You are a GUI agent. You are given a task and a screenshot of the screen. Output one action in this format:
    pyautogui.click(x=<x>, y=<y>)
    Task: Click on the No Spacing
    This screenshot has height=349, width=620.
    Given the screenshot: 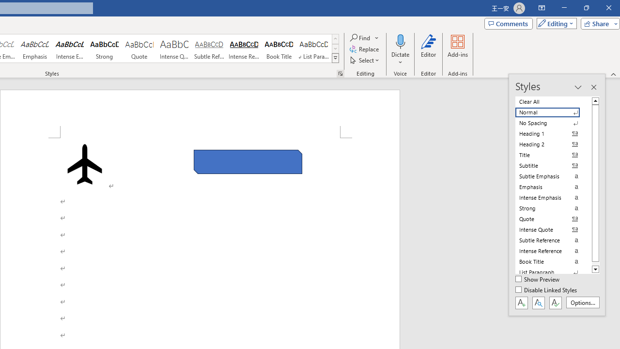 What is the action you would take?
    pyautogui.click(x=553, y=123)
    